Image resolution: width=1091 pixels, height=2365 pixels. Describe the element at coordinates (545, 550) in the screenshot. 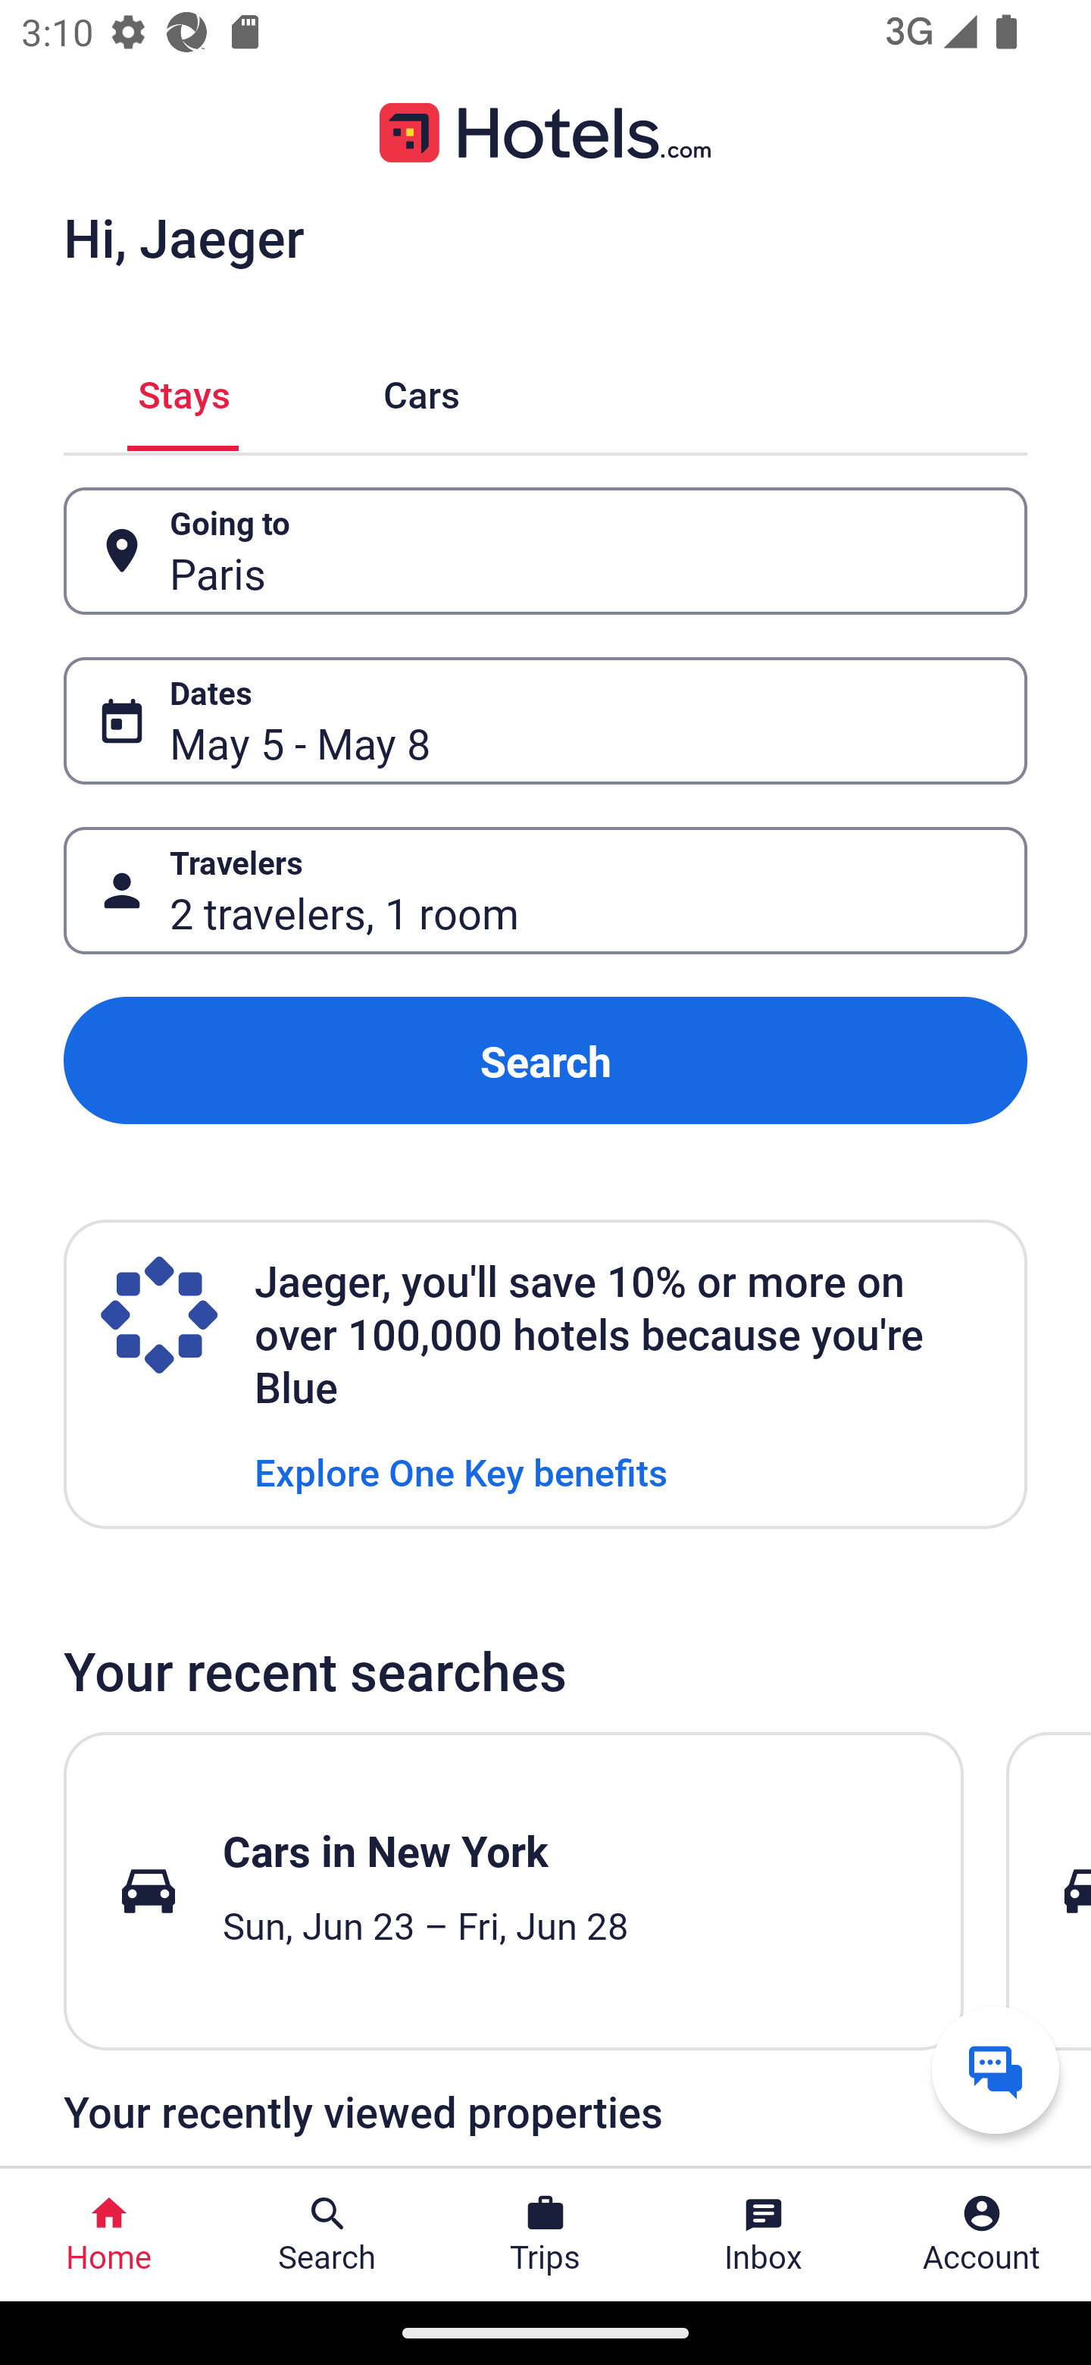

I see `Going to Button Paris` at that location.